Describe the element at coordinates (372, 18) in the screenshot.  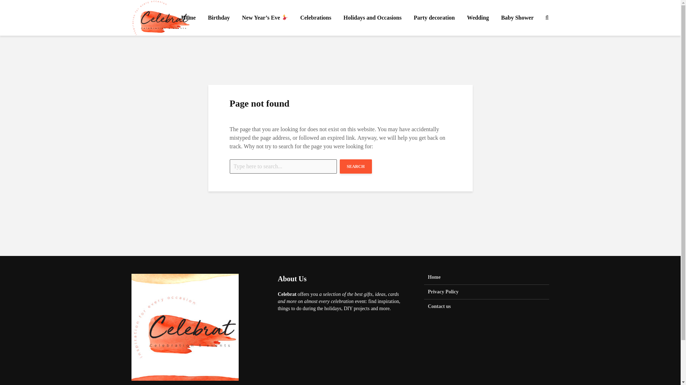
I see `Holidays and Occasions` at that location.